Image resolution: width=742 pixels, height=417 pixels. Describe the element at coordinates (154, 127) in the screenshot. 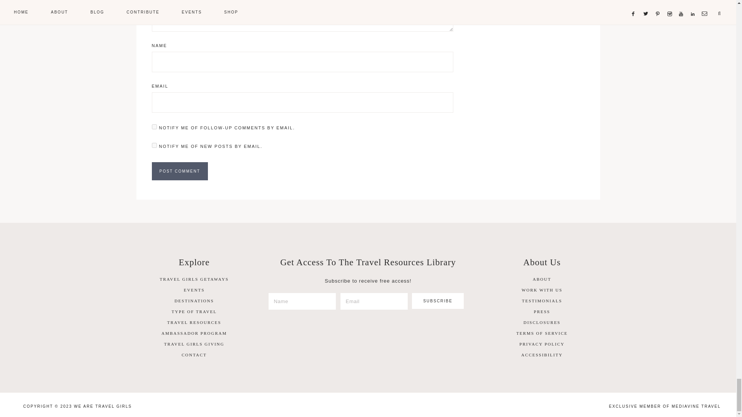

I see `subscribe` at that location.